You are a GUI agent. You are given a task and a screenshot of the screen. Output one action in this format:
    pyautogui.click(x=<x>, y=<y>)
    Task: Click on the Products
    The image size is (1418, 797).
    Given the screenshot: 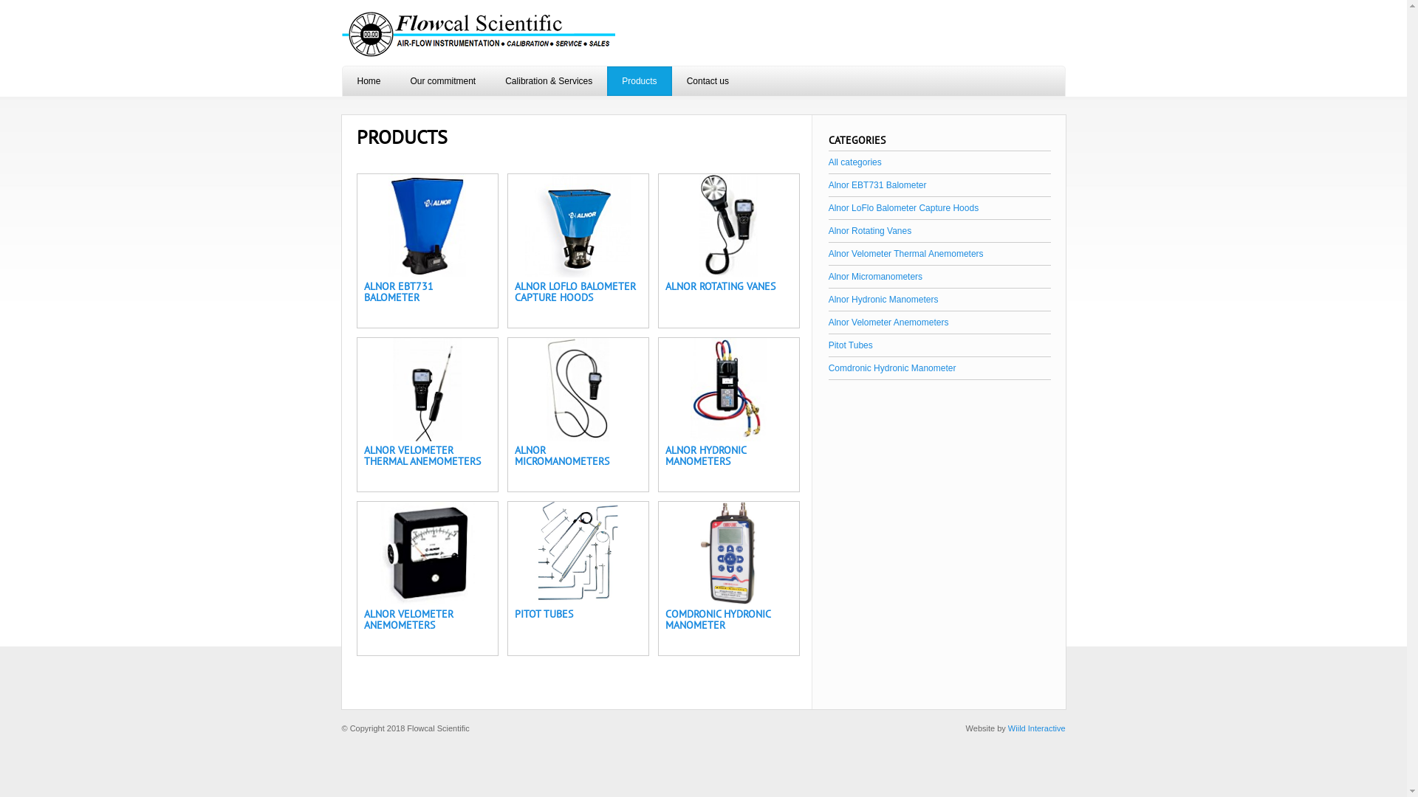 What is the action you would take?
    pyautogui.click(x=640, y=81)
    